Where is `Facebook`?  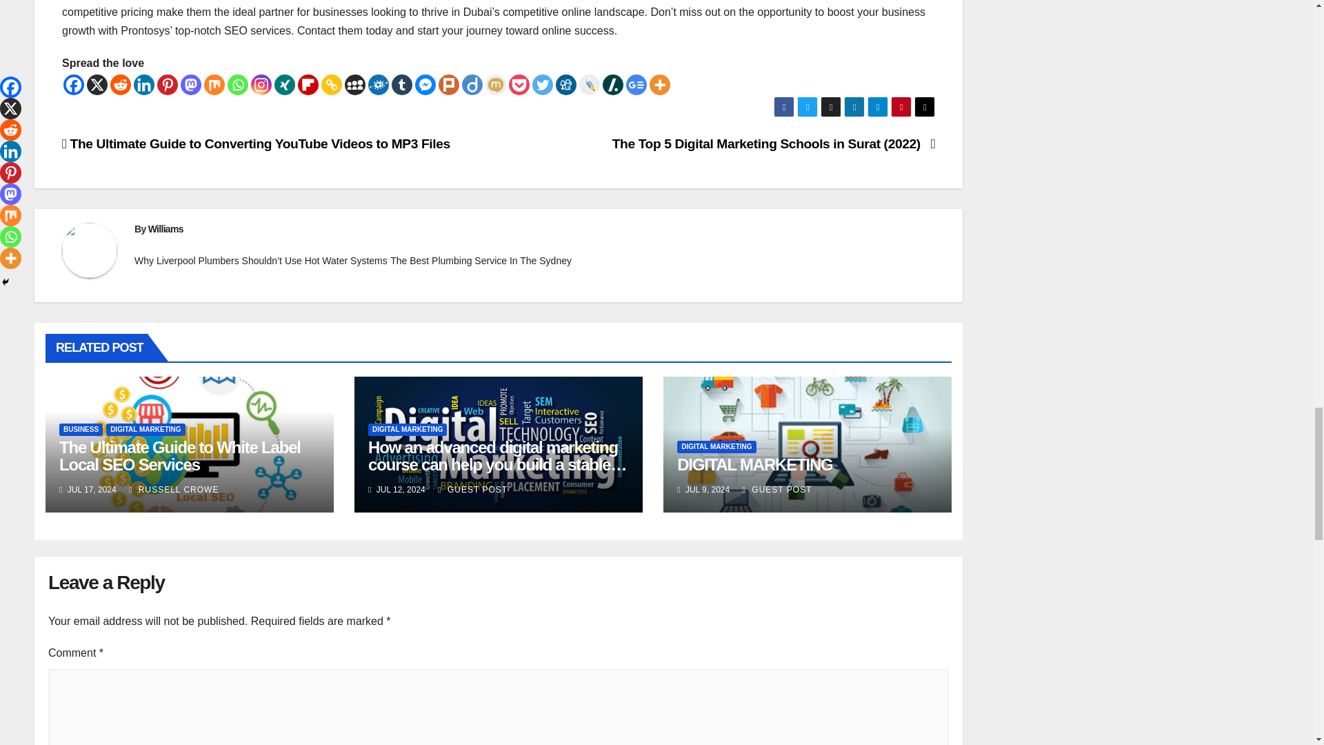 Facebook is located at coordinates (74, 85).